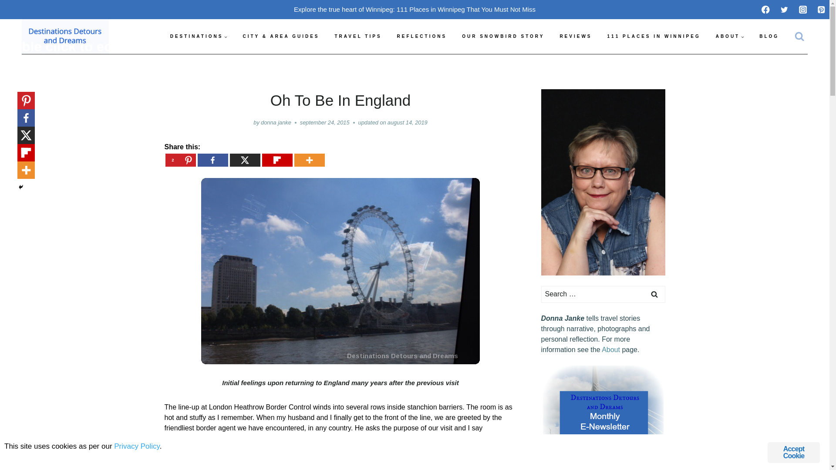 The height and width of the screenshot is (470, 836). Describe the element at coordinates (199, 37) in the screenshot. I see `DESTINATIONS` at that location.